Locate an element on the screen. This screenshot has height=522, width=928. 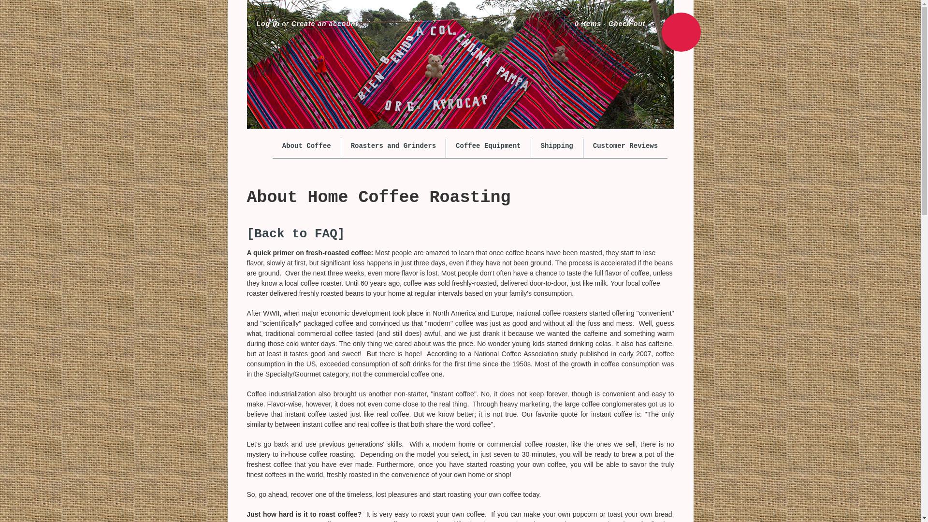
Coffee Equipment is located at coordinates (488, 146).